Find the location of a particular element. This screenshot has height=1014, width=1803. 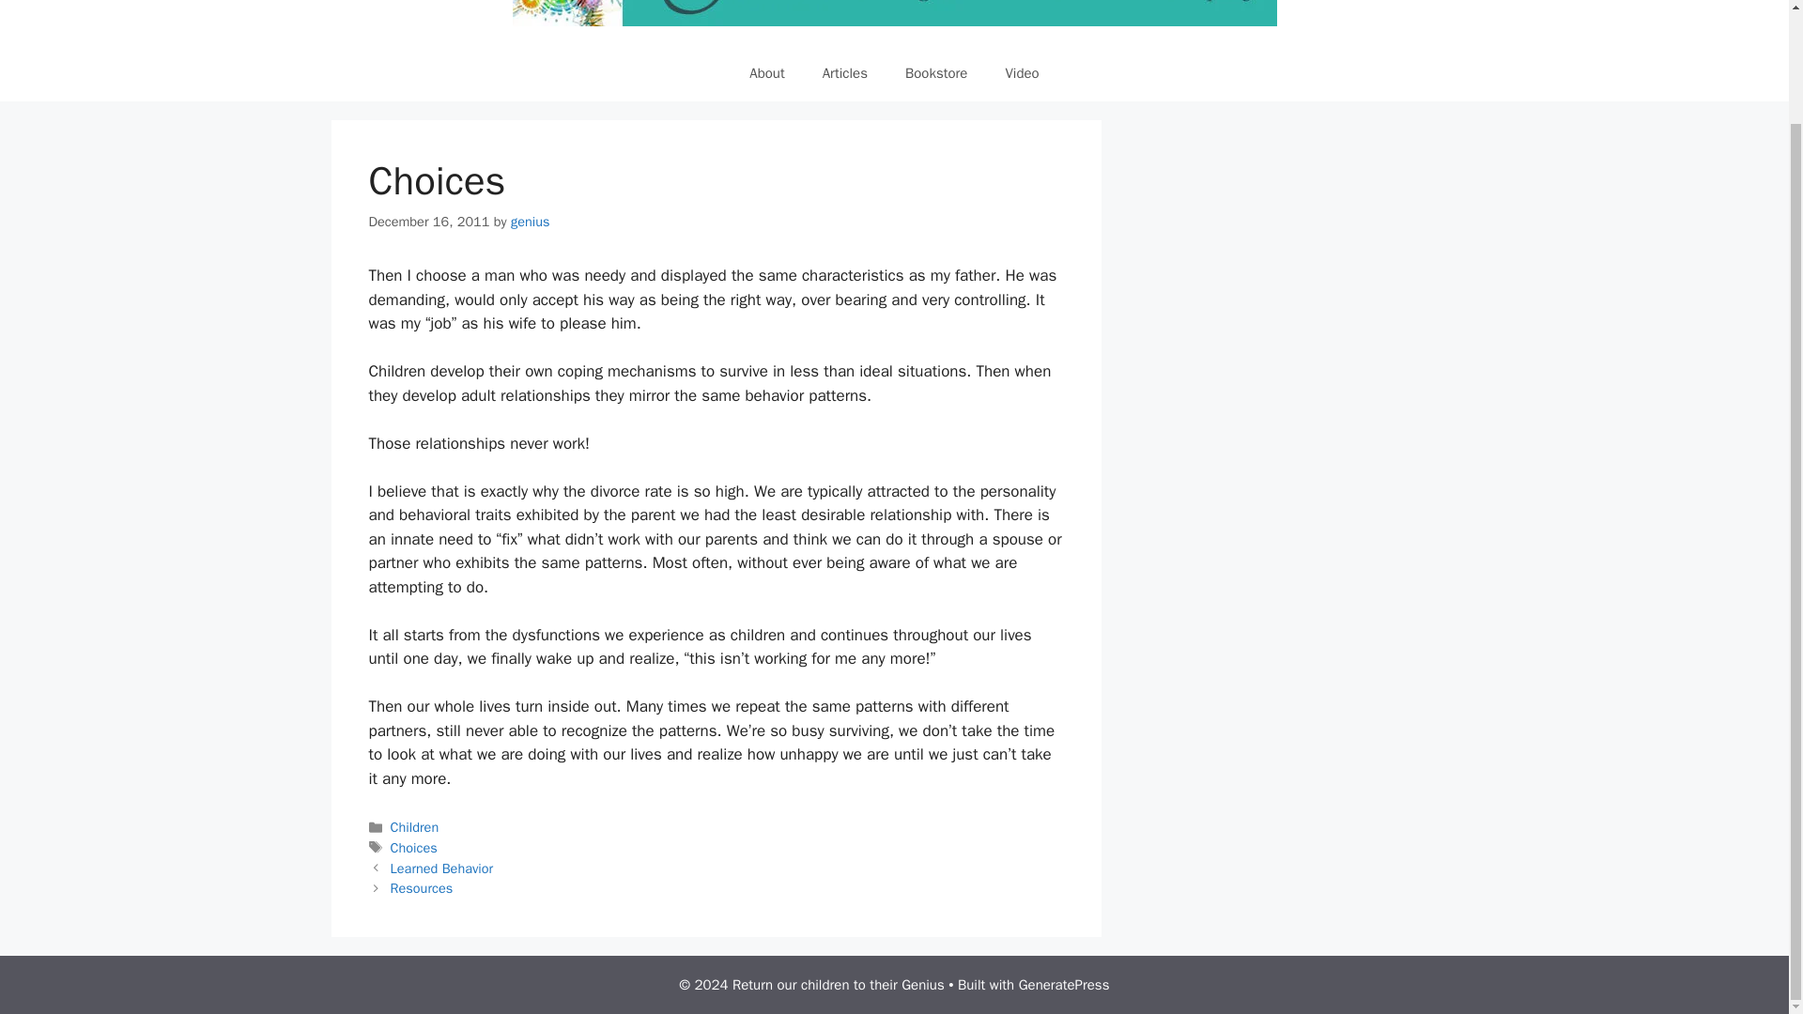

GeneratePress is located at coordinates (1064, 985).